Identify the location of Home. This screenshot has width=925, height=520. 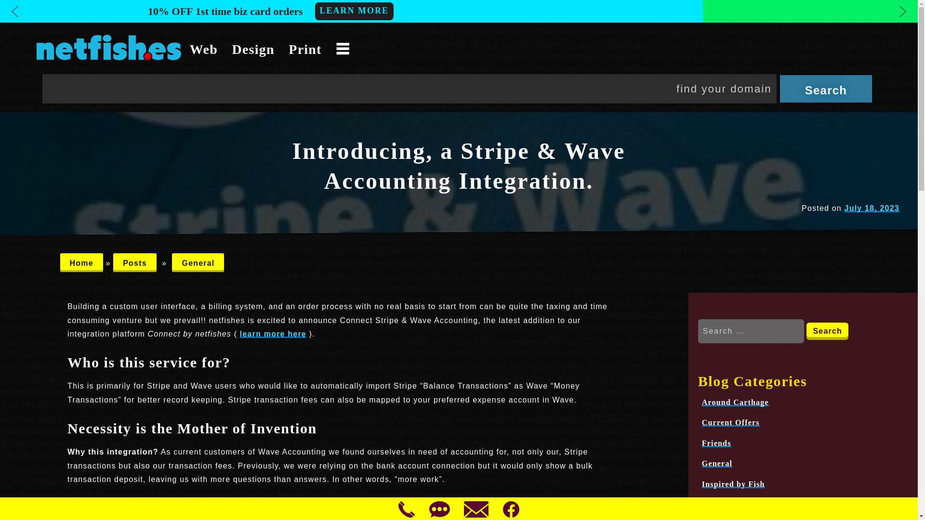
(81, 262).